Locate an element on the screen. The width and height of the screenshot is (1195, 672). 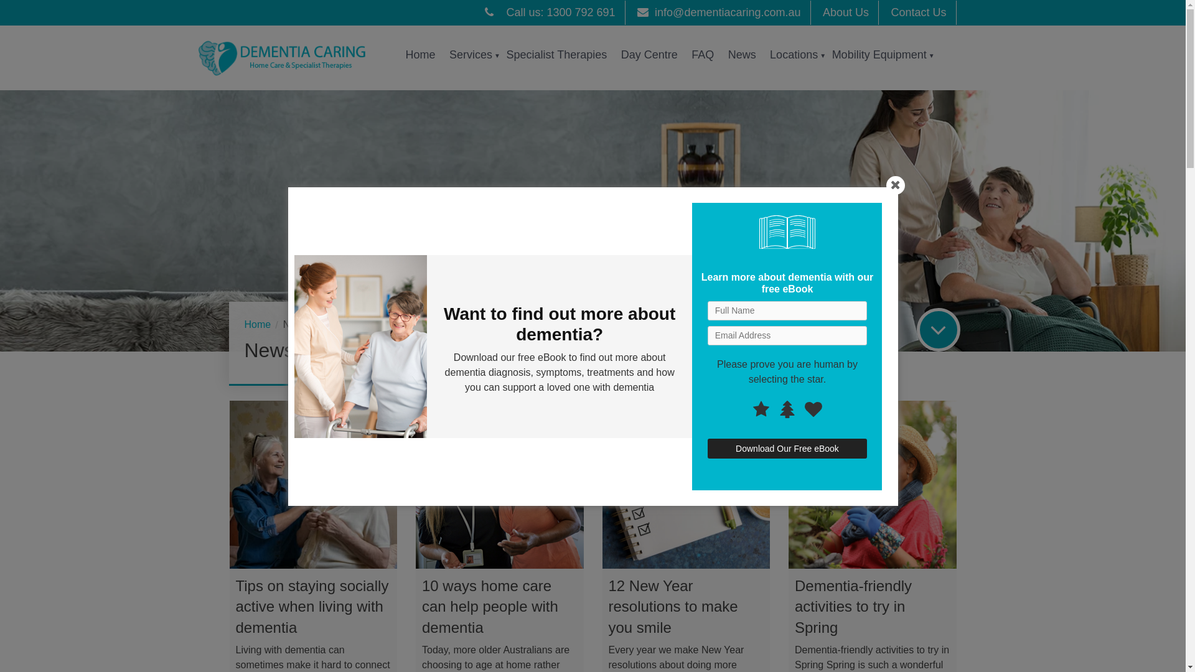
Specialist Therapies is located at coordinates (556, 55).